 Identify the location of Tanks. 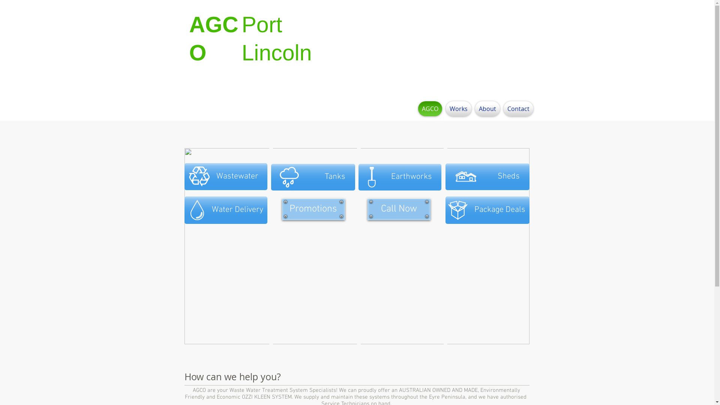
(313, 177).